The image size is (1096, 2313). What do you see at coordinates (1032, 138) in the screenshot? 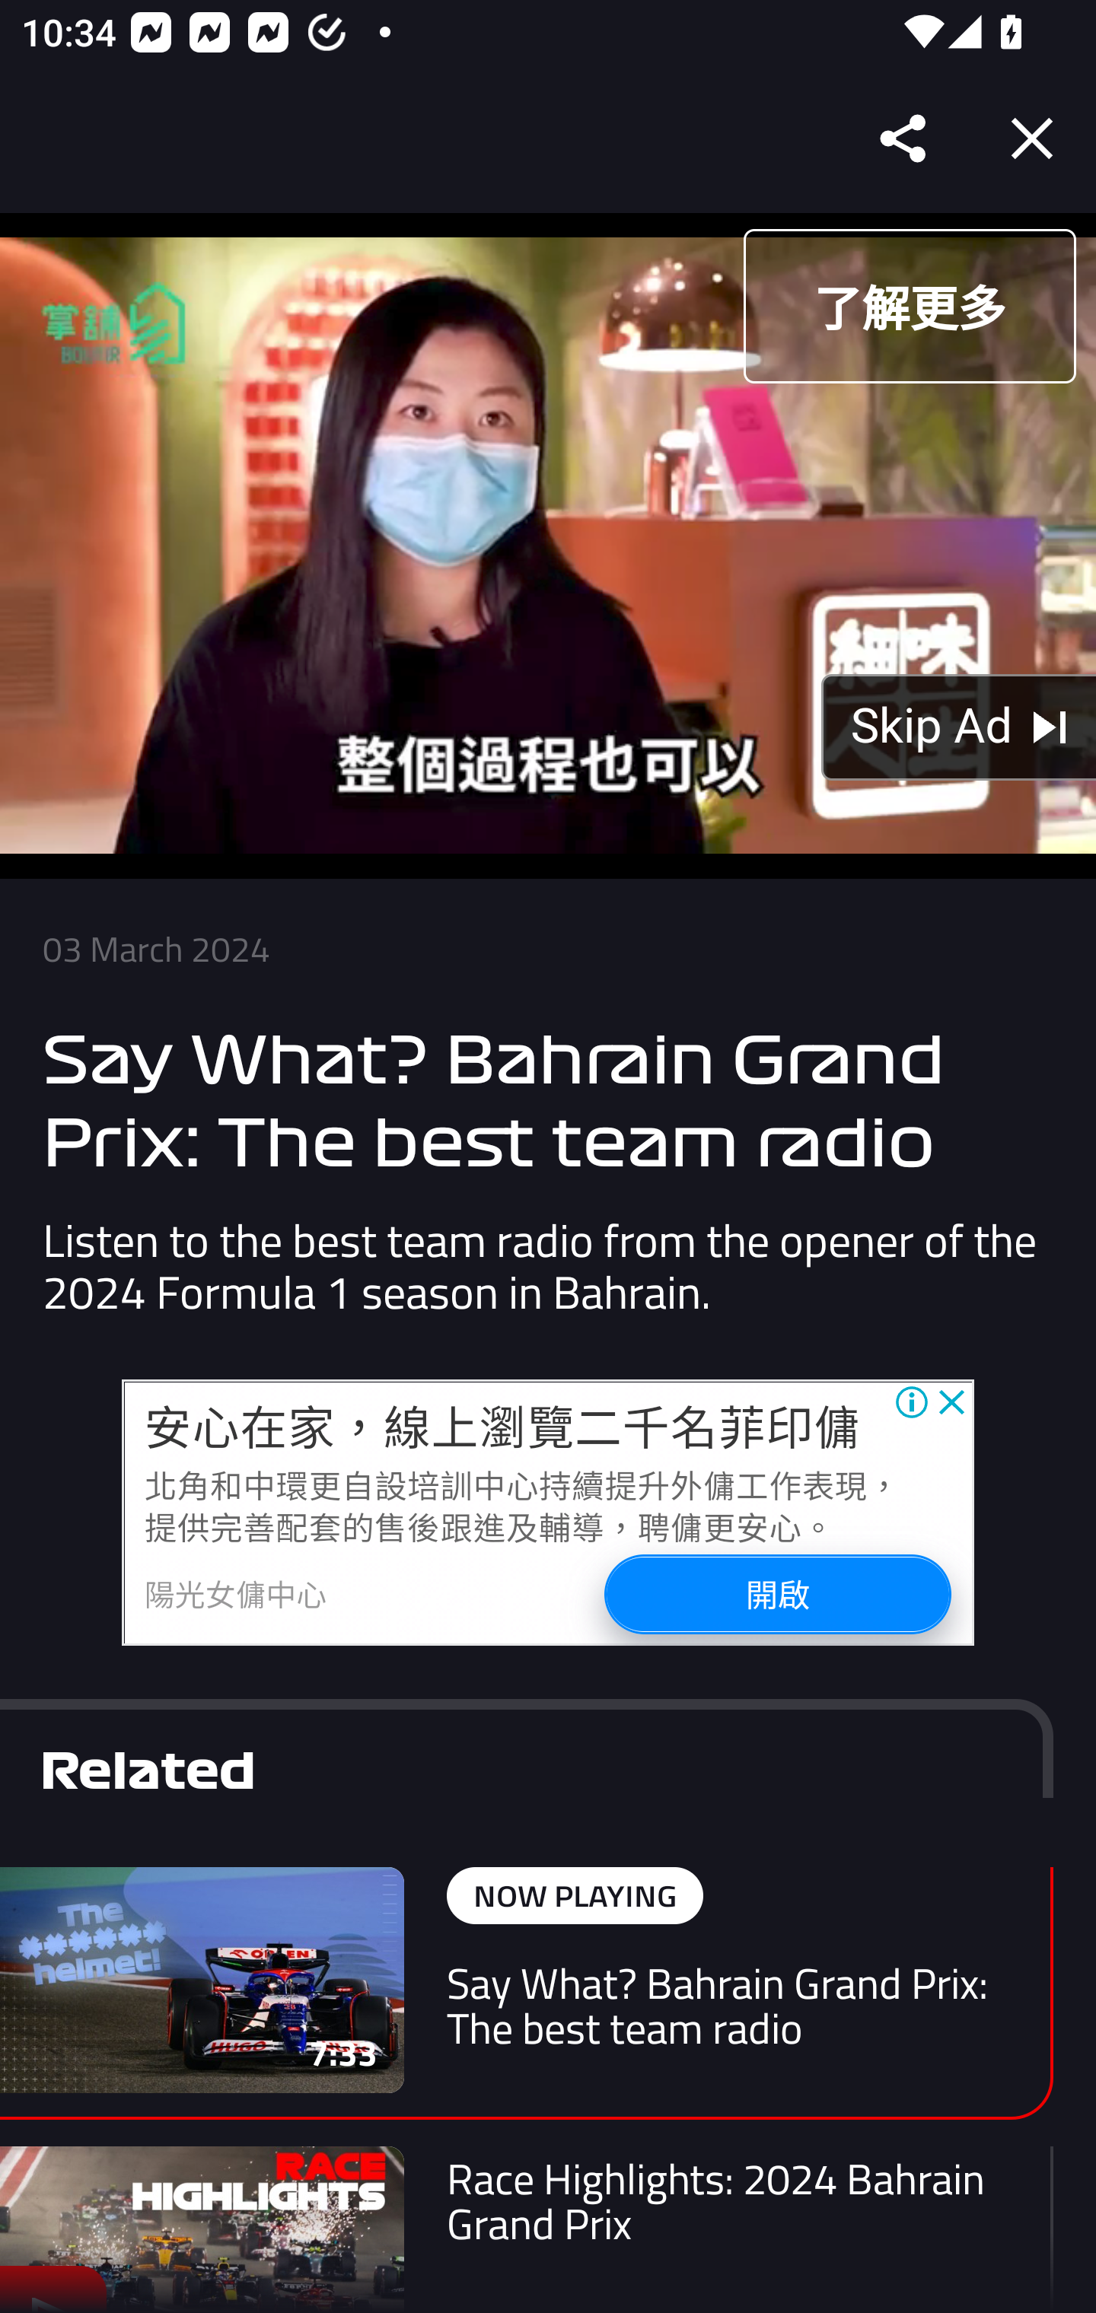
I see `Close` at bounding box center [1032, 138].